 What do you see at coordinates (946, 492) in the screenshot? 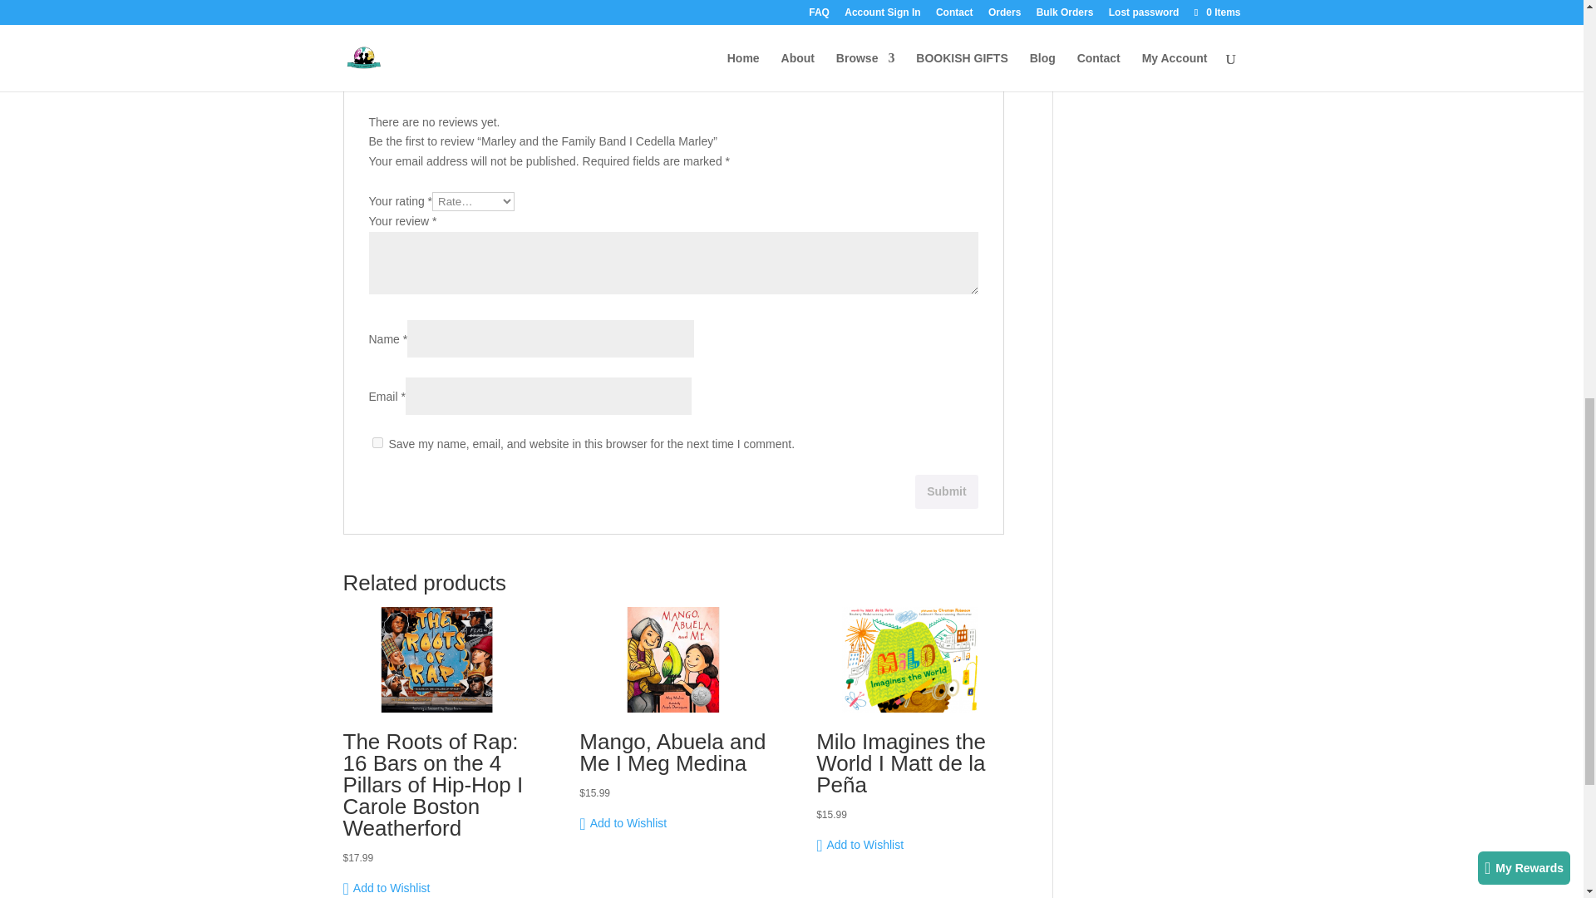
I see `Submit` at bounding box center [946, 492].